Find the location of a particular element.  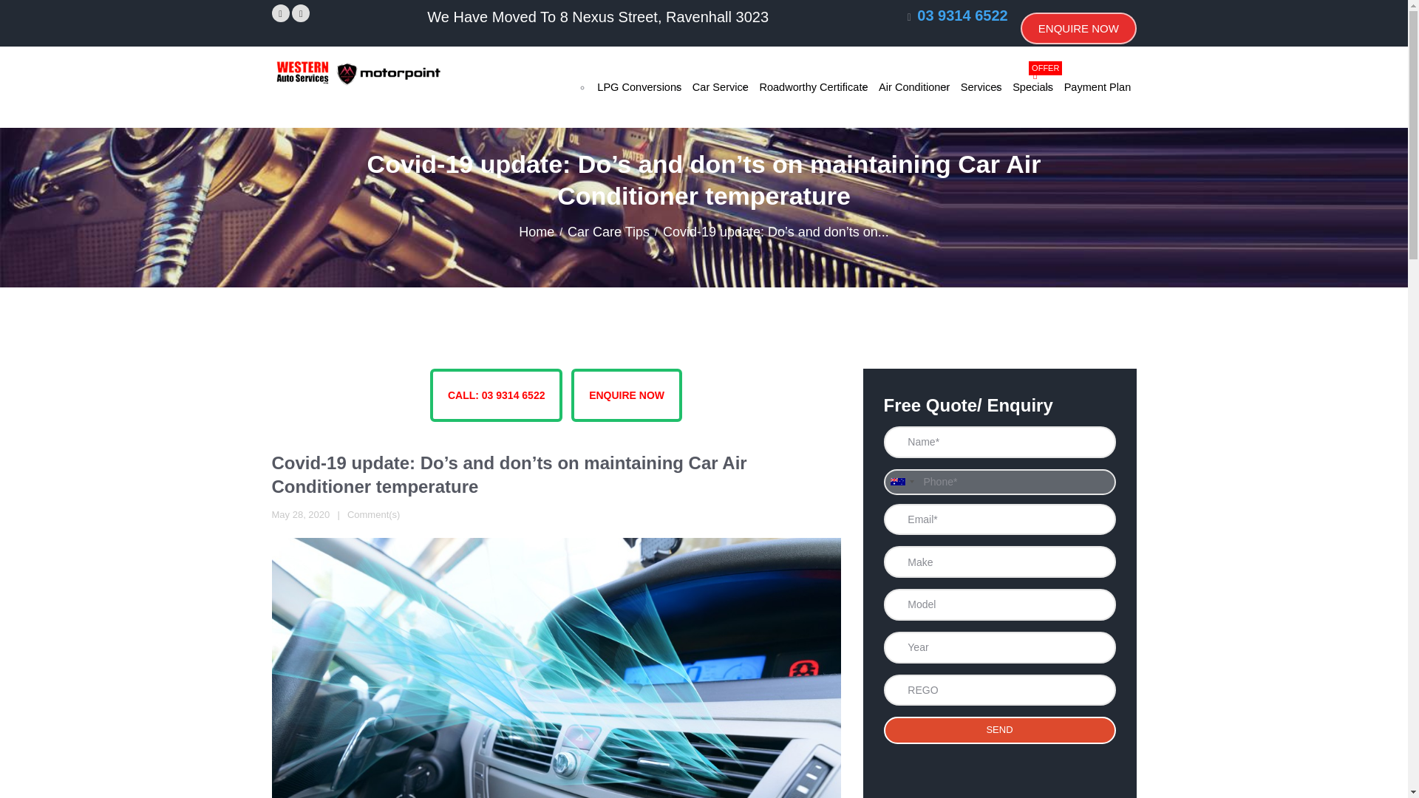

Air Conditioner is located at coordinates (981, 87).